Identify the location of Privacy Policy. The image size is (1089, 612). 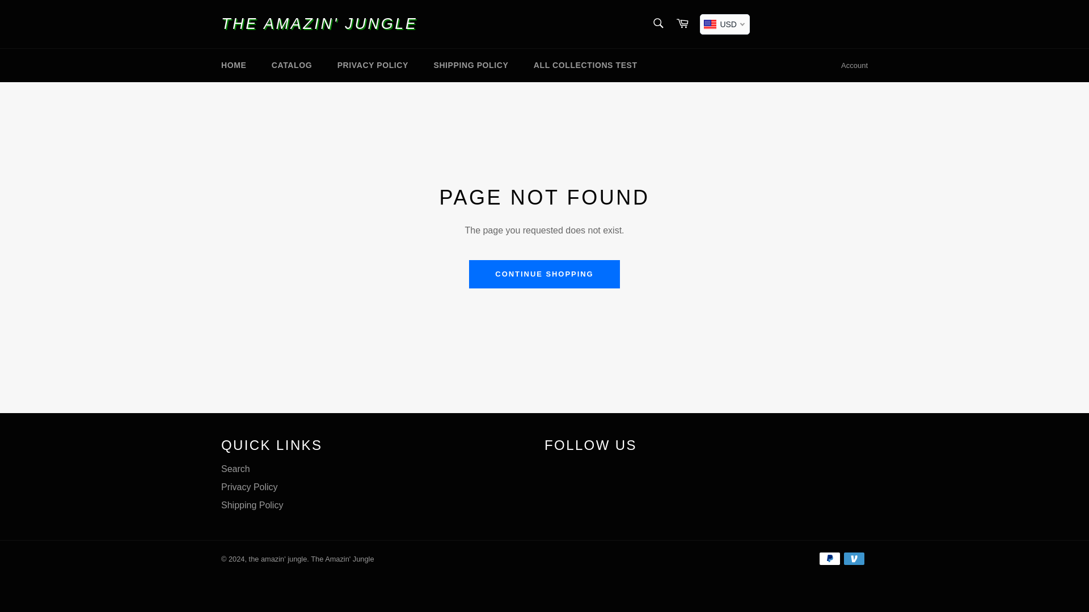
(249, 487).